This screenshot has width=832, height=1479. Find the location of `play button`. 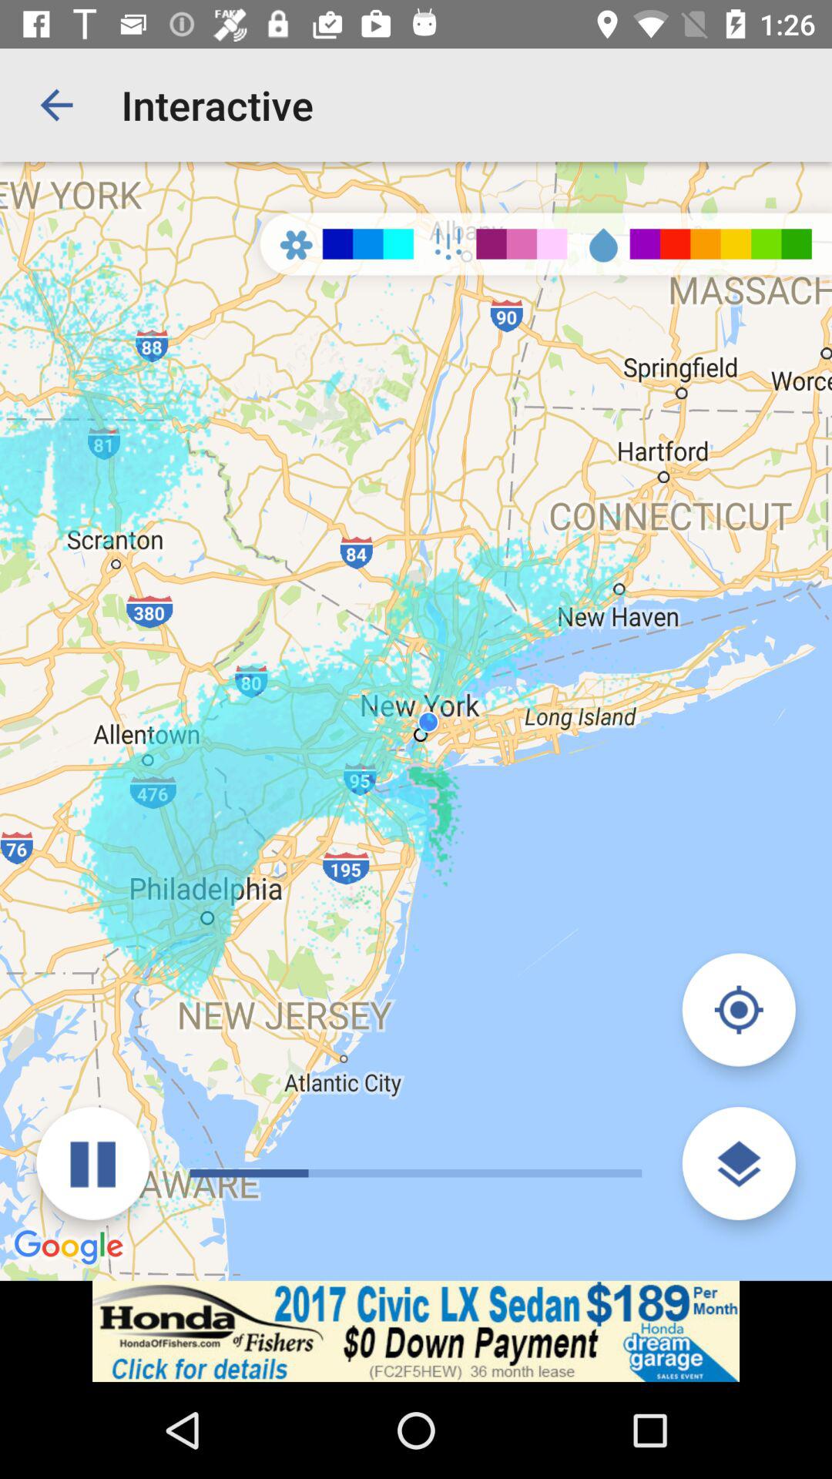

play button is located at coordinates (92, 1163).